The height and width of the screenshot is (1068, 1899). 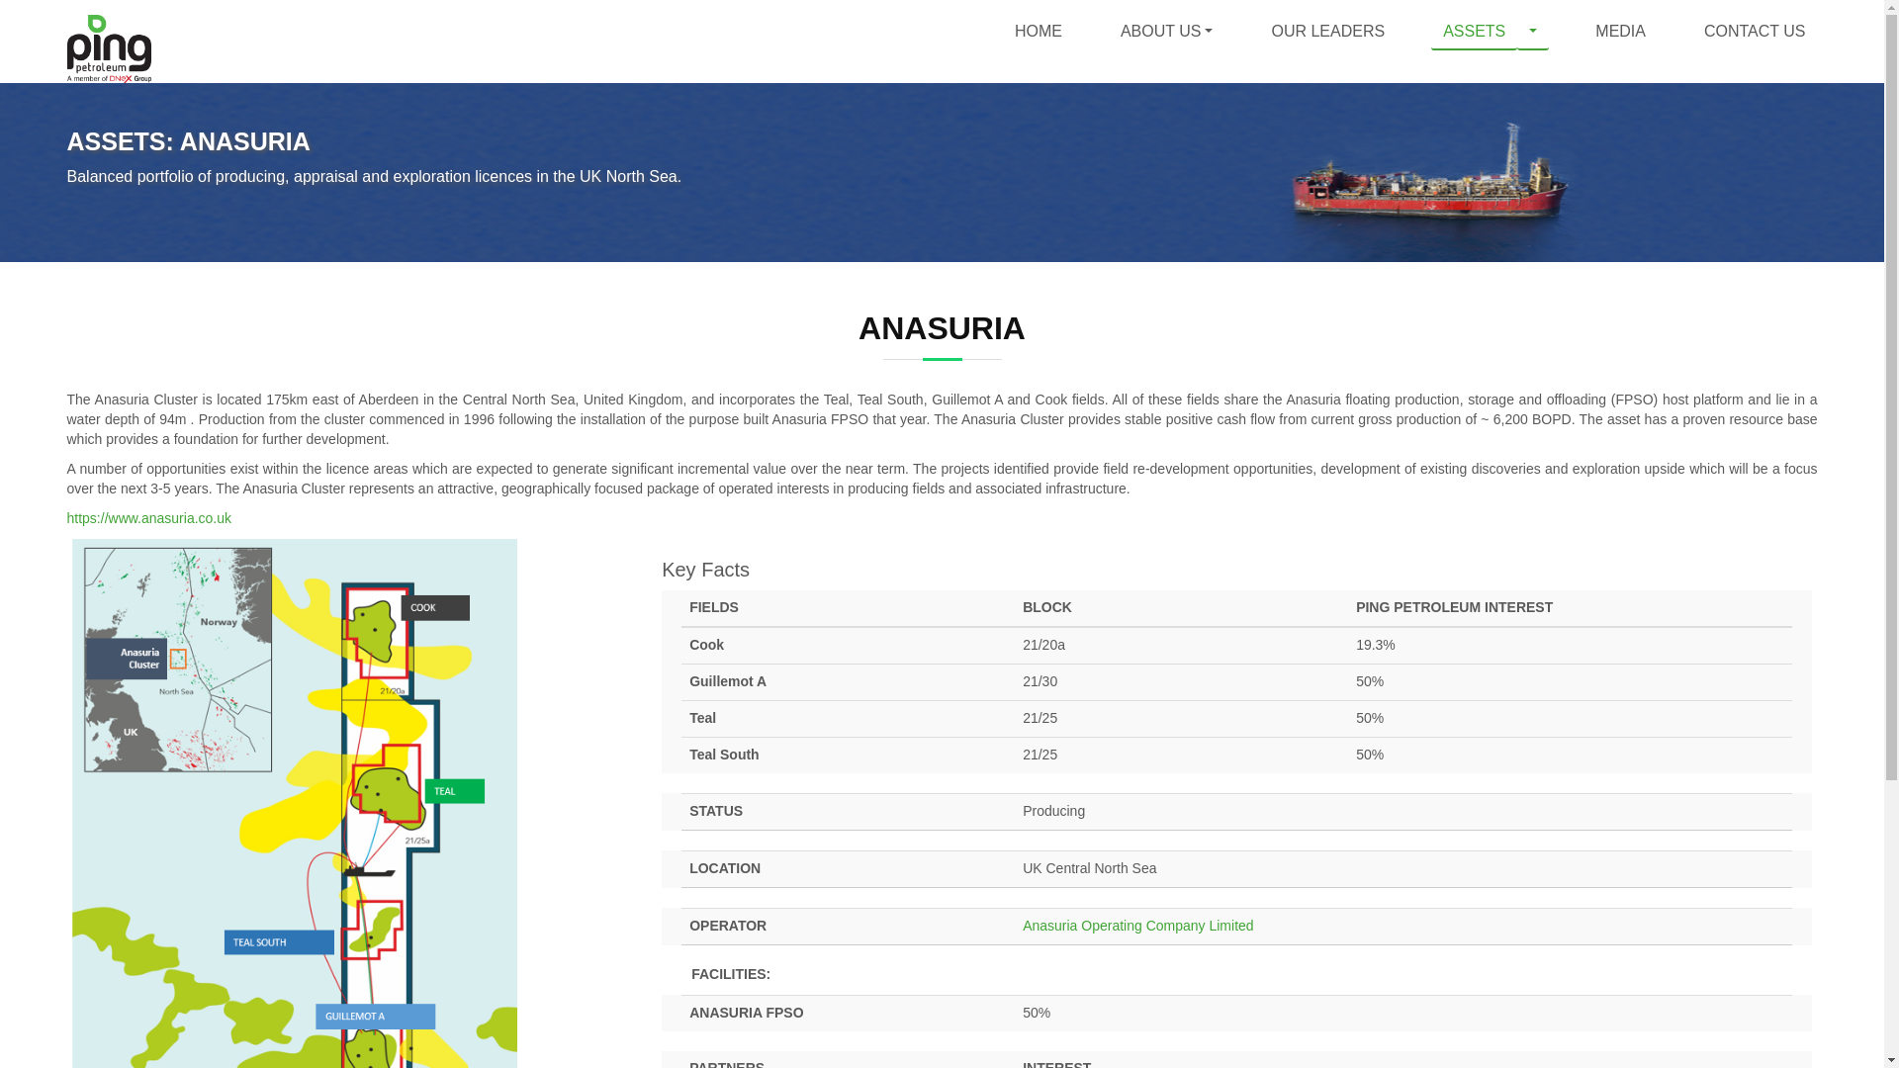 What do you see at coordinates (1474, 32) in the screenshot?
I see `ASSETS` at bounding box center [1474, 32].